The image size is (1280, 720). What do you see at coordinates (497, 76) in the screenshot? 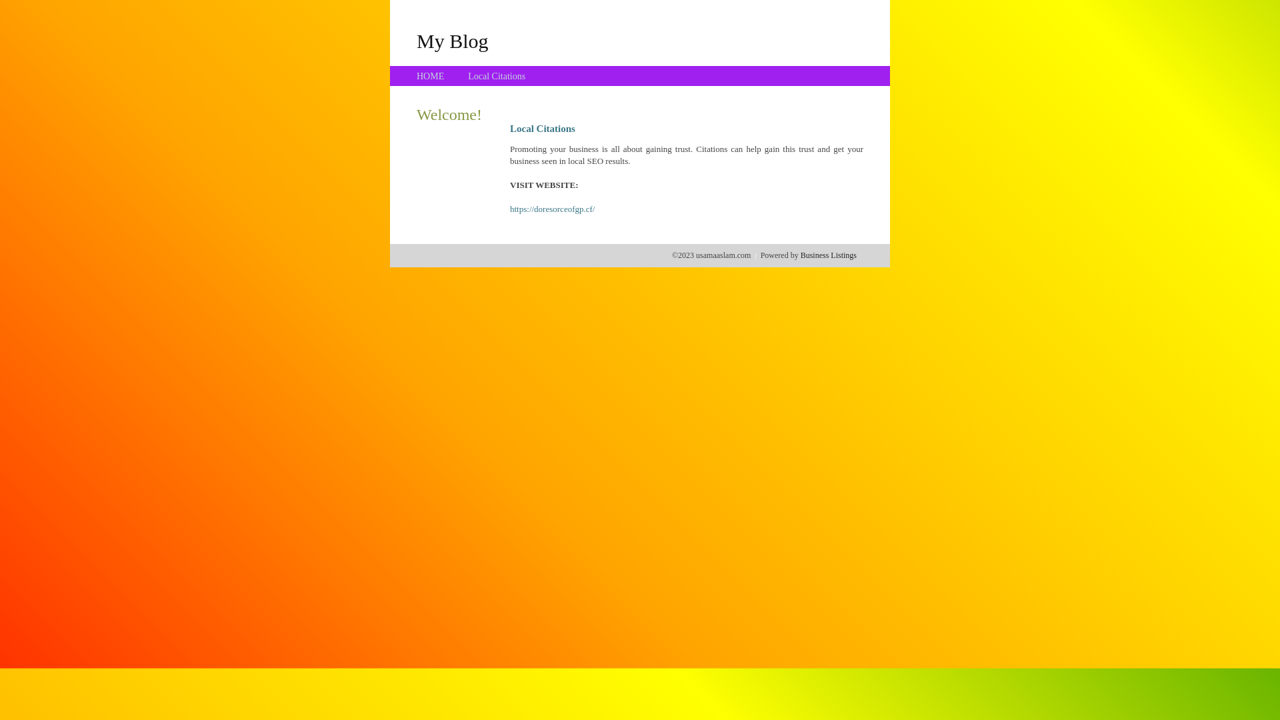
I see `Local Citations` at bounding box center [497, 76].